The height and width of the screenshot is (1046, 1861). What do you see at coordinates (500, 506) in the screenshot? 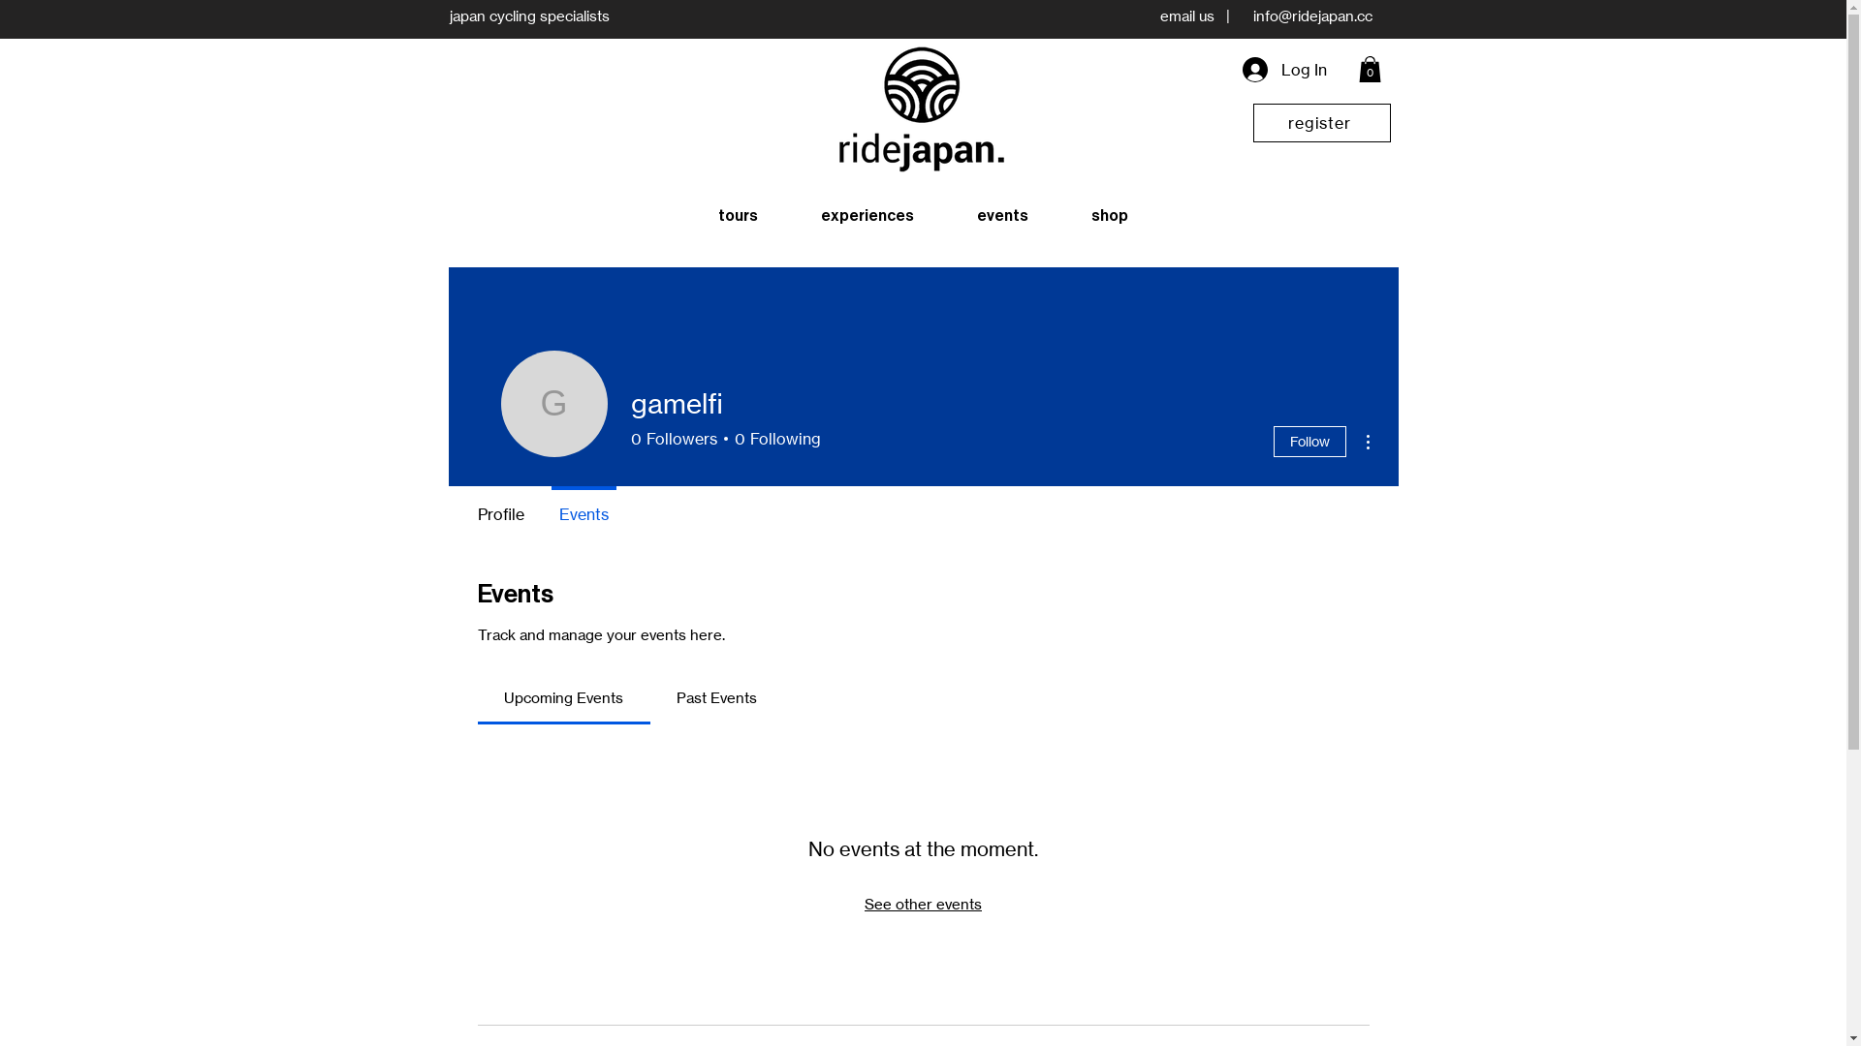
I see `Profile` at bounding box center [500, 506].